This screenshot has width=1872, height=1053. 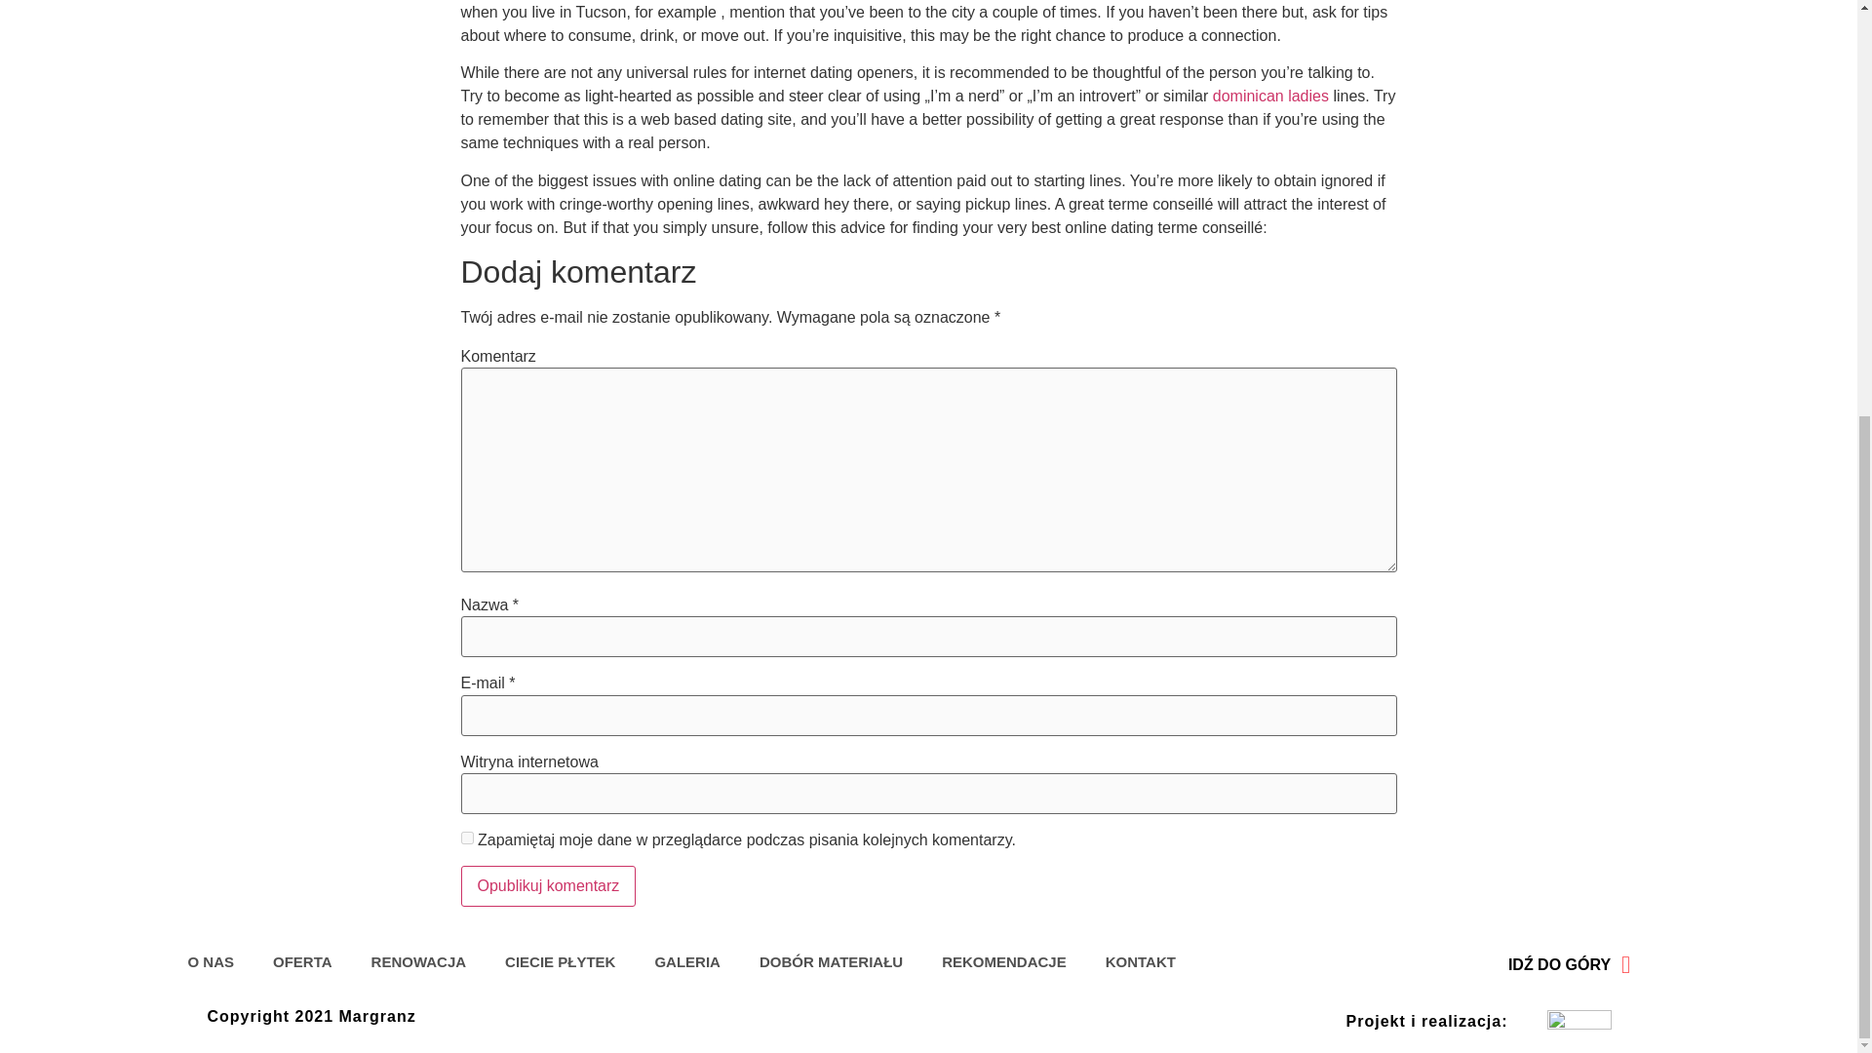 I want to click on O NAS, so click(x=211, y=961).